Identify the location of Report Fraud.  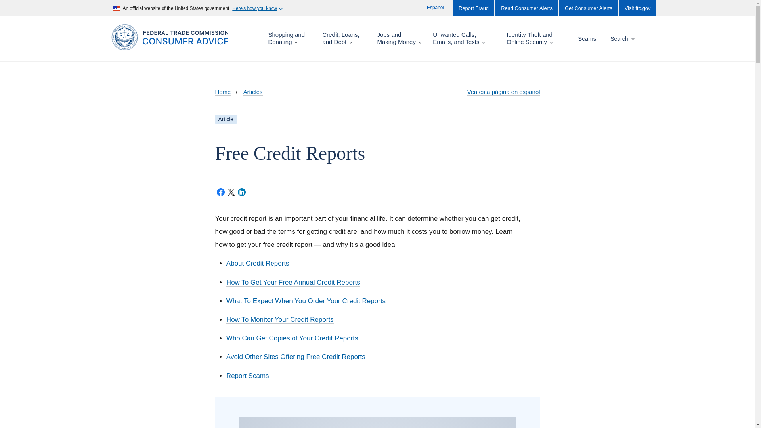
(473, 8).